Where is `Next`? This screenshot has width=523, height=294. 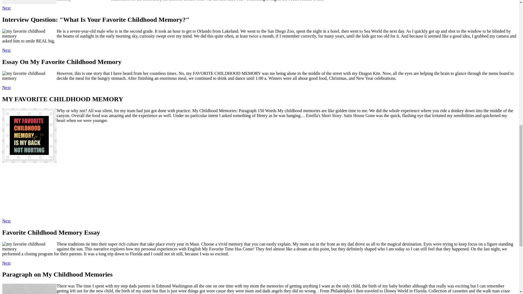 Next is located at coordinates (6, 263).